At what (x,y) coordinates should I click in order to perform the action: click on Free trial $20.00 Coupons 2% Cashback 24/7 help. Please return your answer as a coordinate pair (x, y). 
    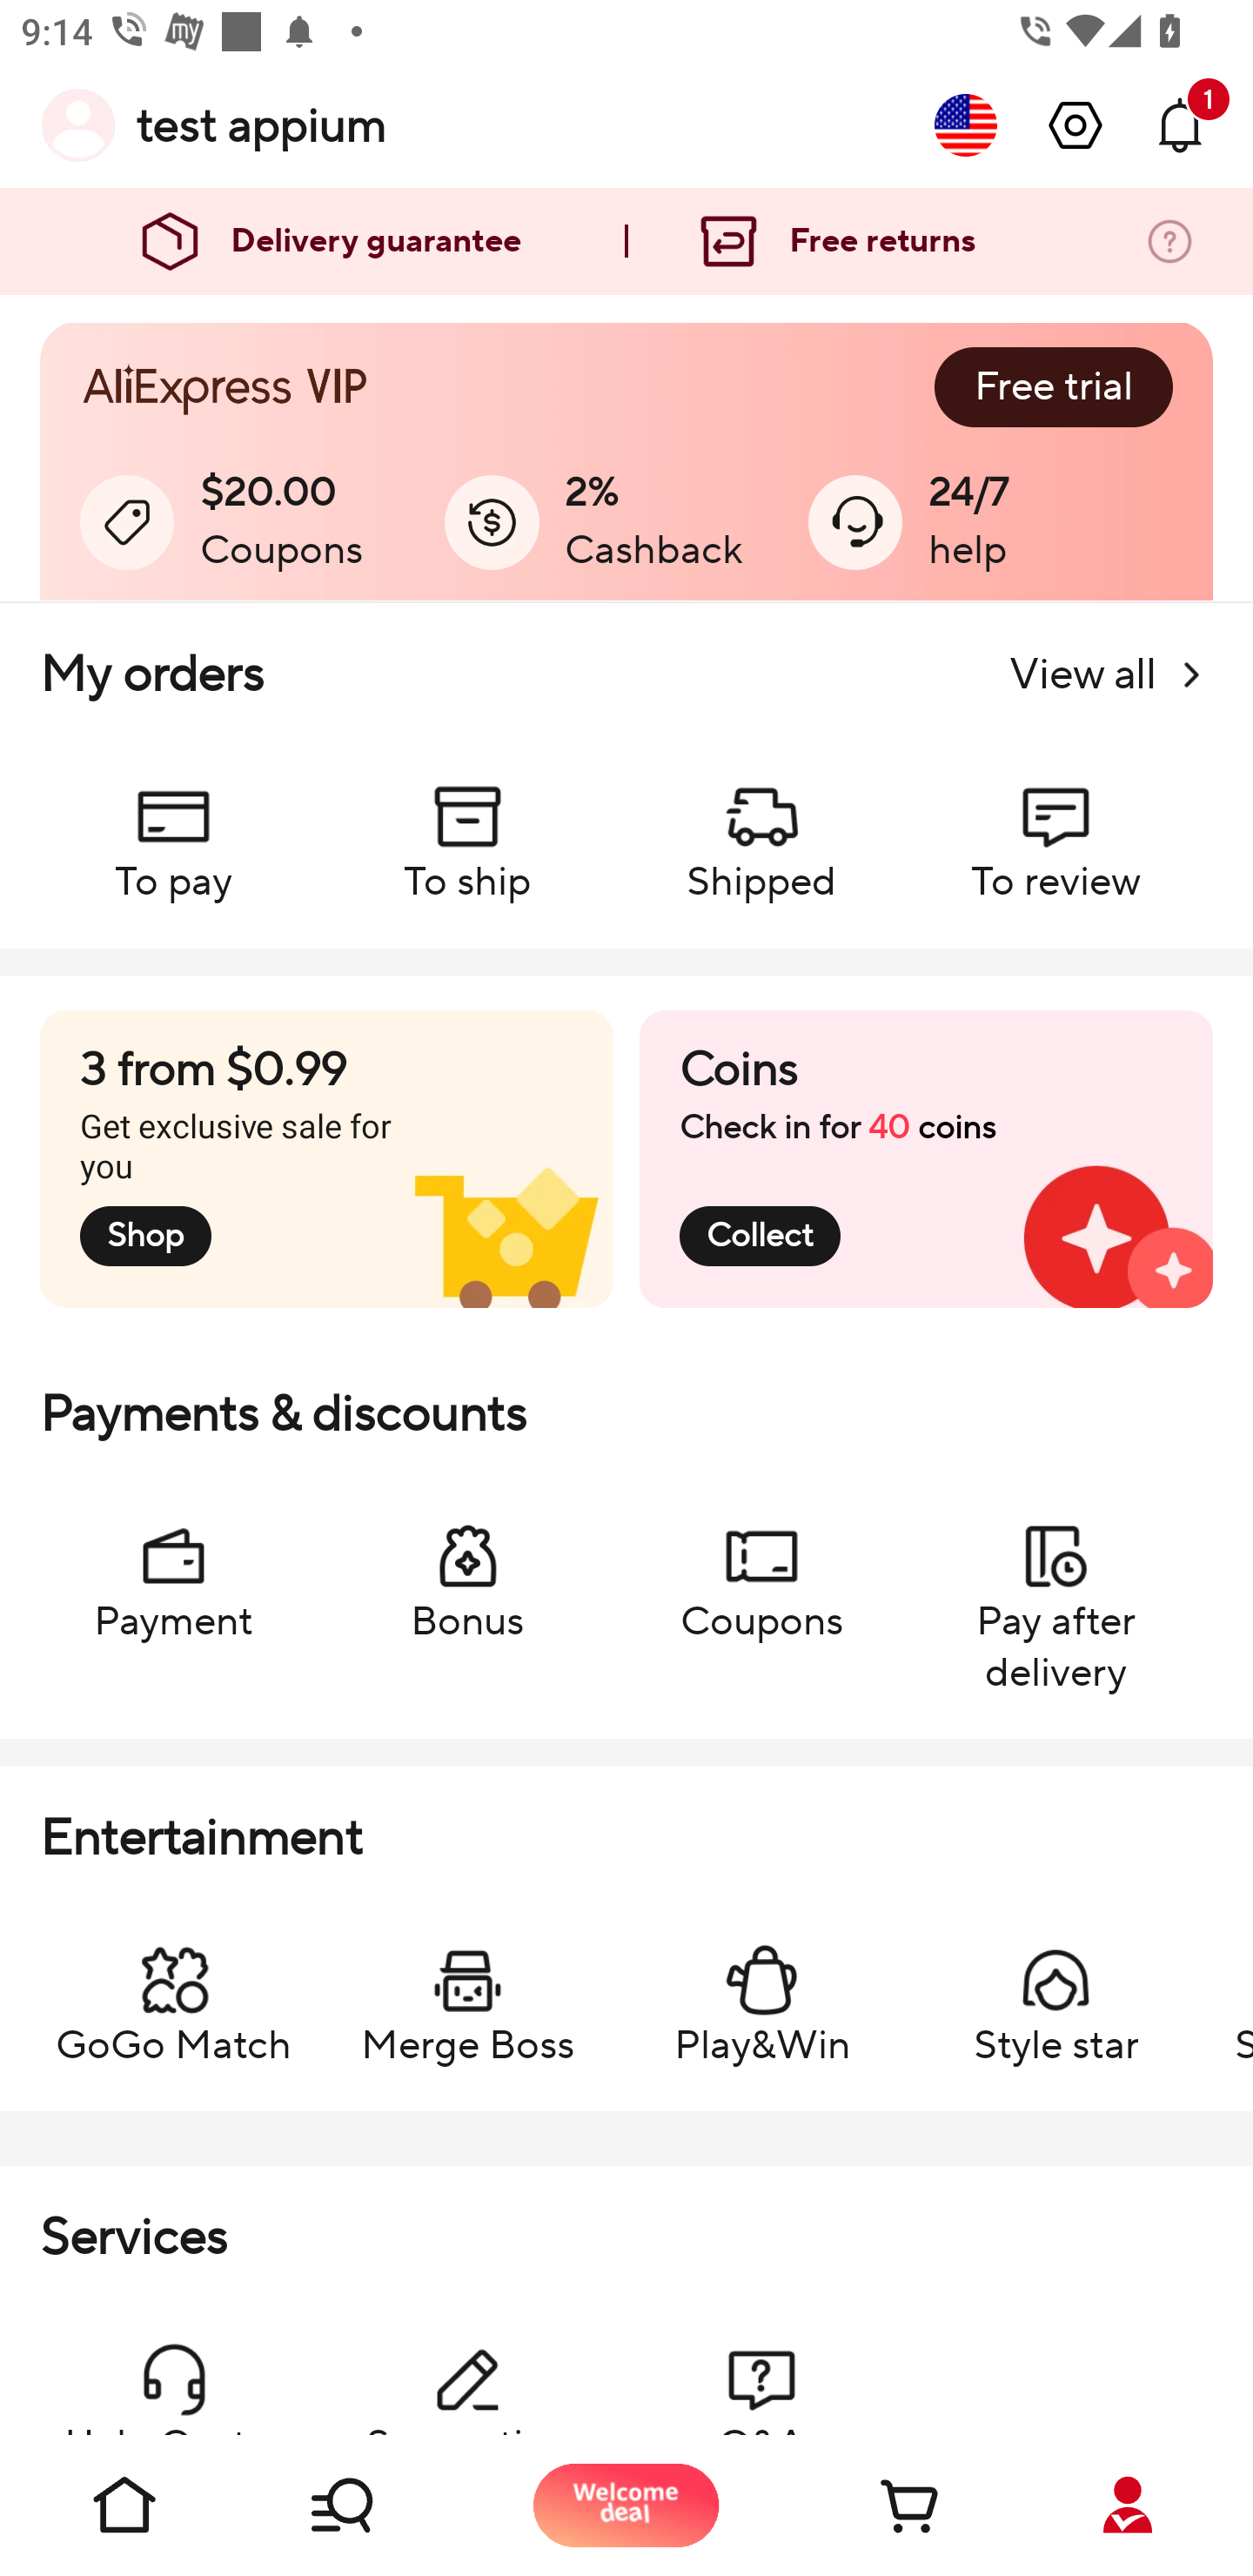
    Looking at the image, I should click on (626, 462).